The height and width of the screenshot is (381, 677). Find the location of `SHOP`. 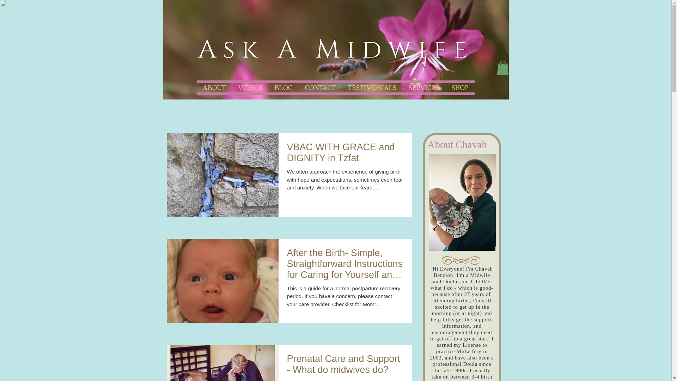

SHOP is located at coordinates (460, 86).